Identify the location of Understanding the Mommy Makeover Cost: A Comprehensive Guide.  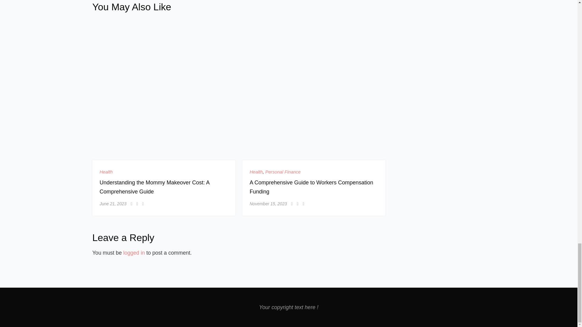
(154, 187).